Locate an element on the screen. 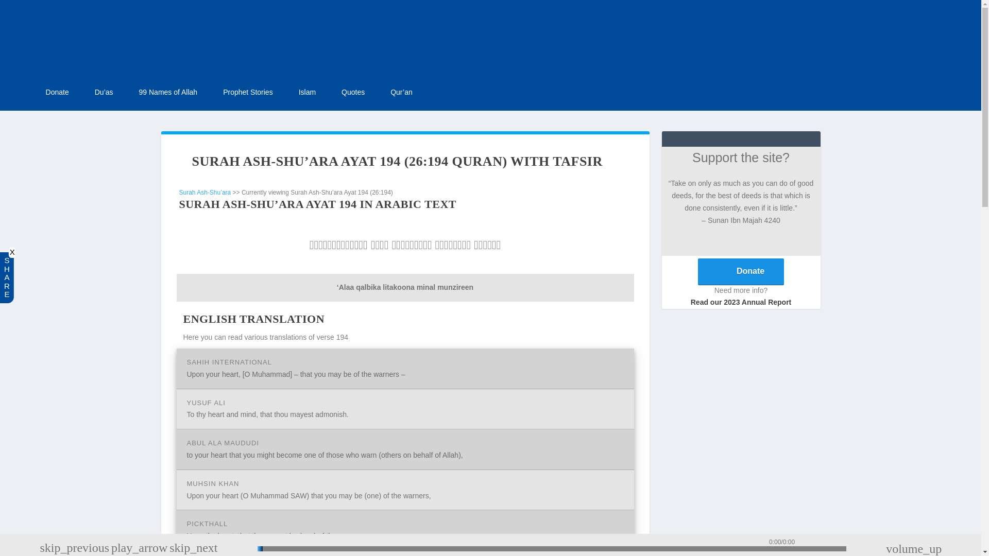 This screenshot has height=556, width=989. Islam is located at coordinates (307, 93).